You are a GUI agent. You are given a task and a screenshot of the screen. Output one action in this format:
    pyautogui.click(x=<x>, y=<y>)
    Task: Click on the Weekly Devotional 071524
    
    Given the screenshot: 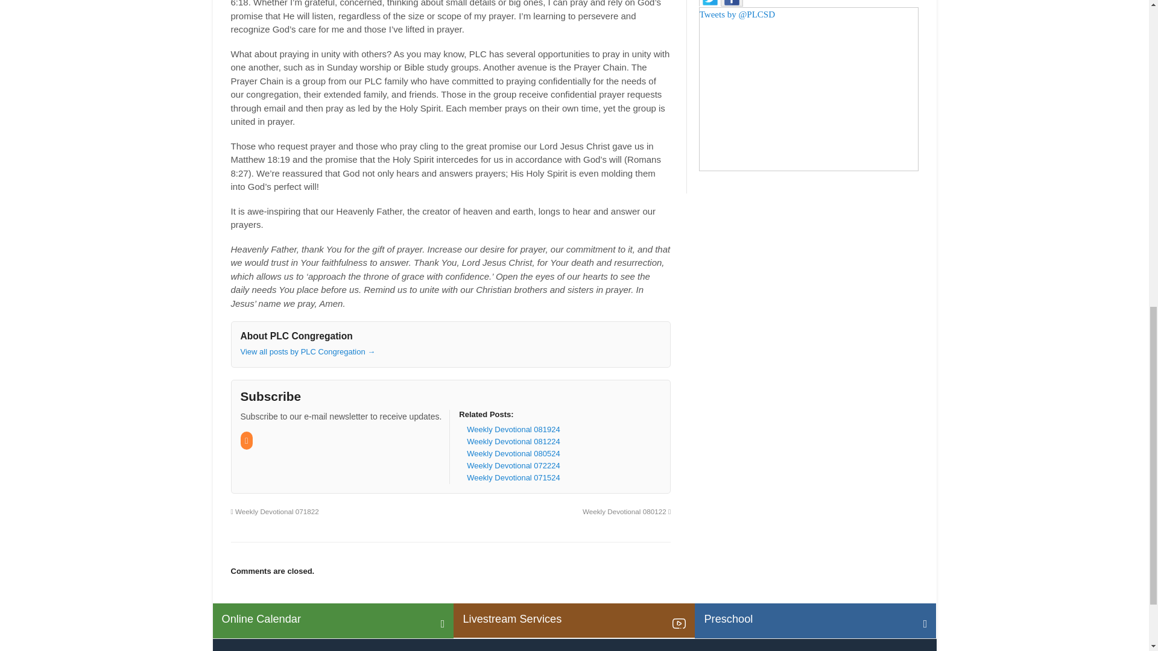 What is the action you would take?
    pyautogui.click(x=513, y=477)
    